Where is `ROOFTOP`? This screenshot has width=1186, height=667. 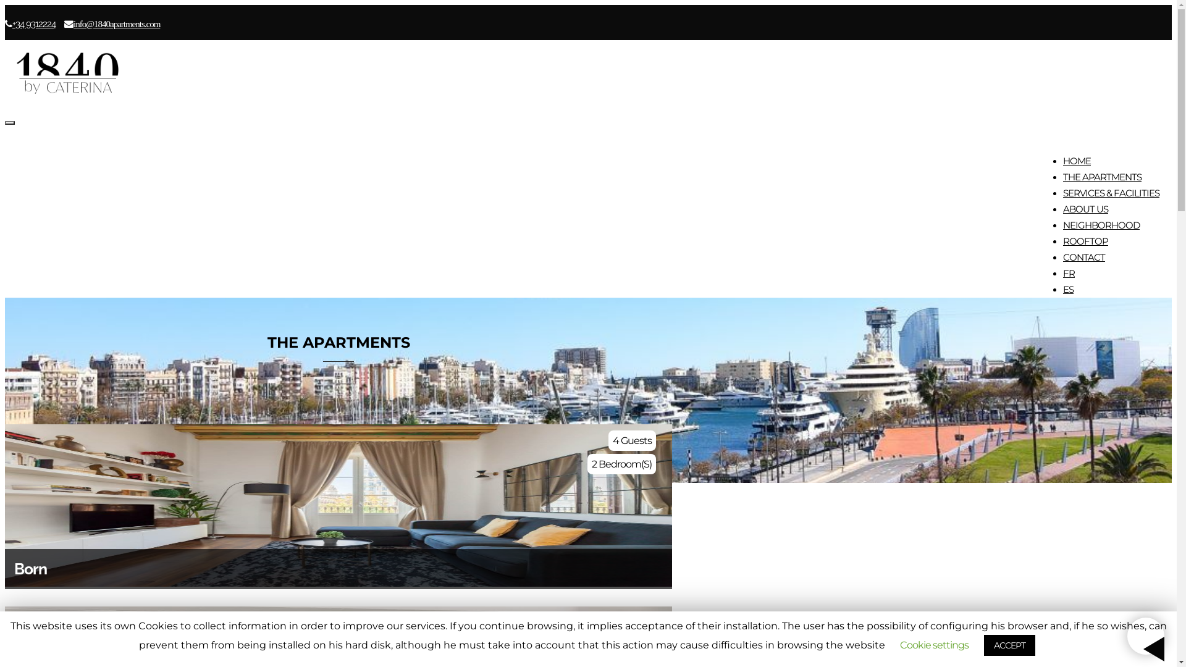 ROOFTOP is located at coordinates (1086, 241).